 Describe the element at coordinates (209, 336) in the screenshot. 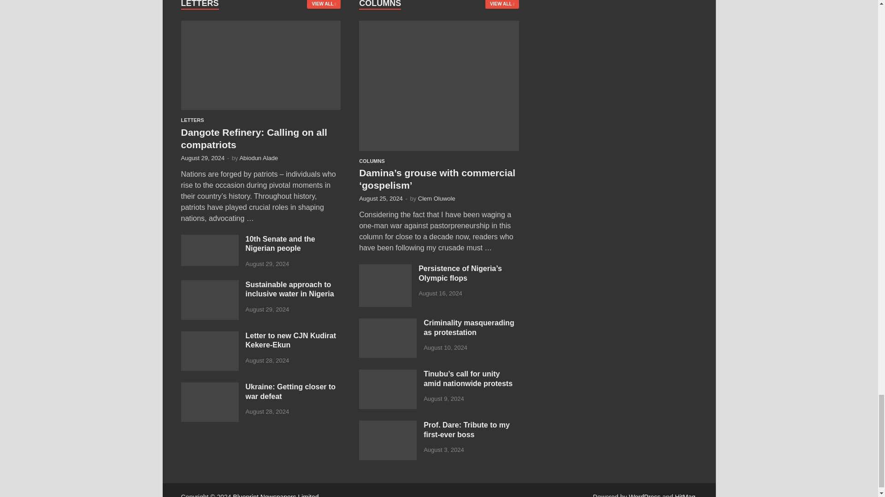

I see `Letter to new CJN Kudirat Kekere-Ekun` at that location.